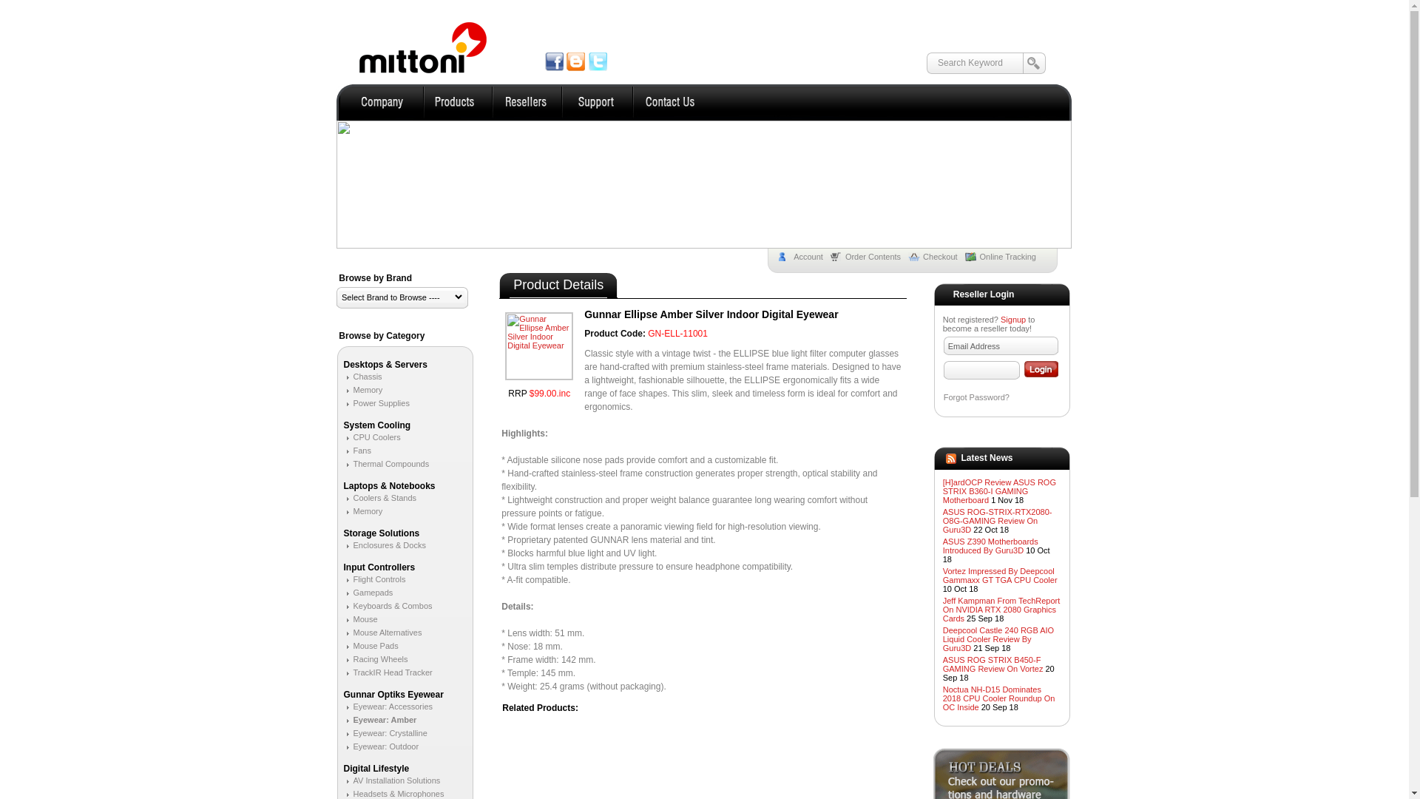 Image resolution: width=1420 pixels, height=799 pixels. I want to click on Fans, so click(356, 451).